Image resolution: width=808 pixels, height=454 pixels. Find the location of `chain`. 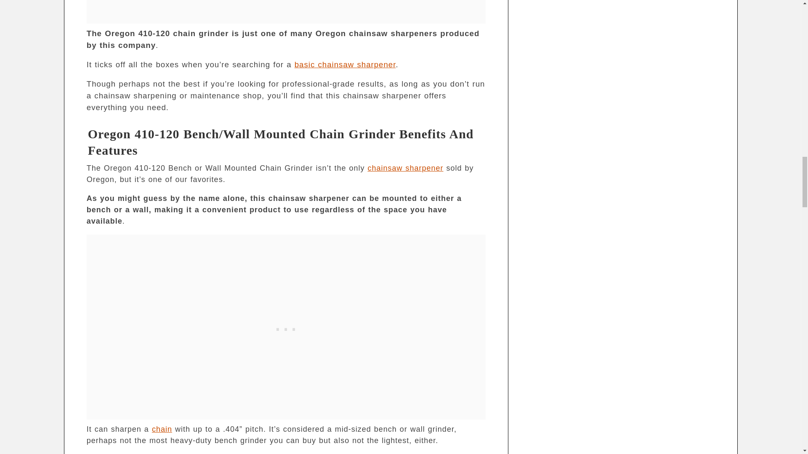

chain is located at coordinates (162, 429).